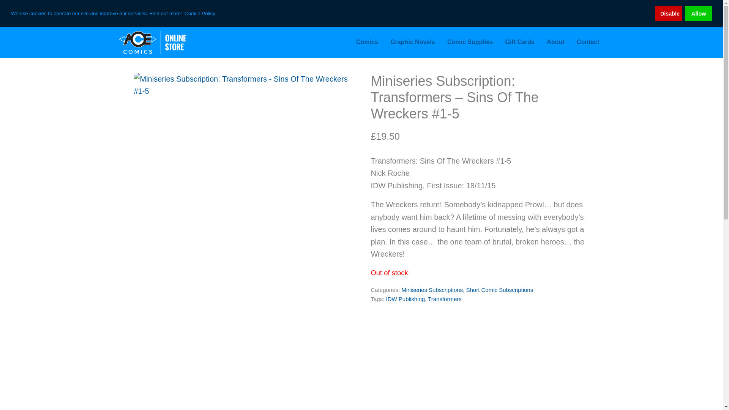 The width and height of the screenshot is (729, 410). What do you see at coordinates (588, 42) in the screenshot?
I see `Contact` at bounding box center [588, 42].